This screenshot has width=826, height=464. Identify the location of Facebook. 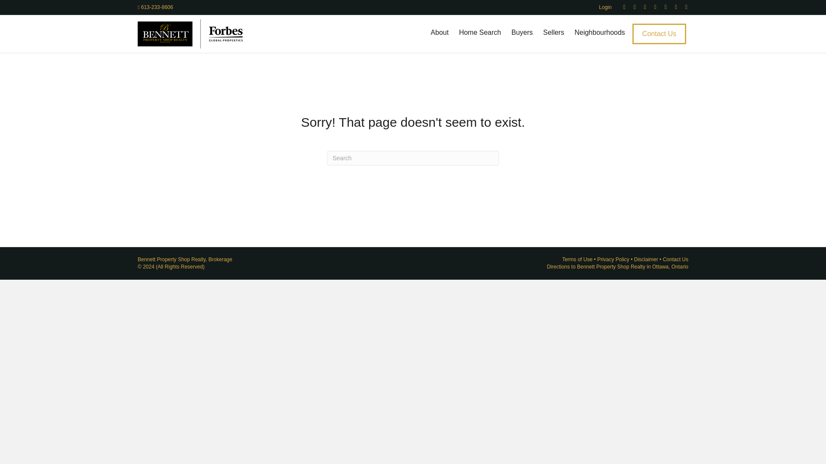
(620, 6).